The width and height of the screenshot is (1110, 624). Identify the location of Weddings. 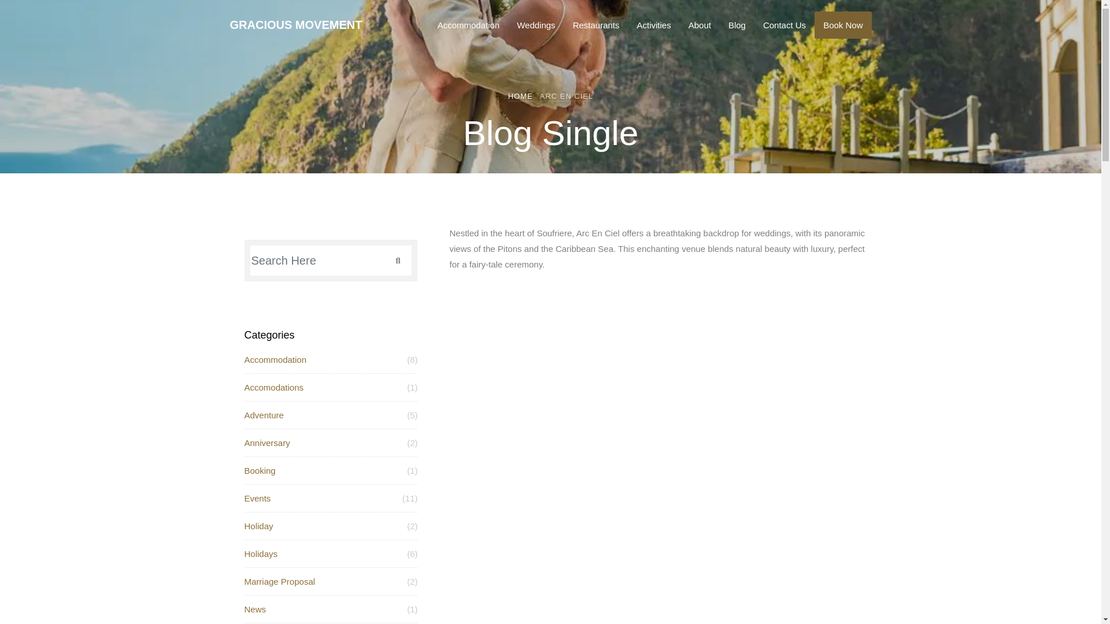
(536, 25).